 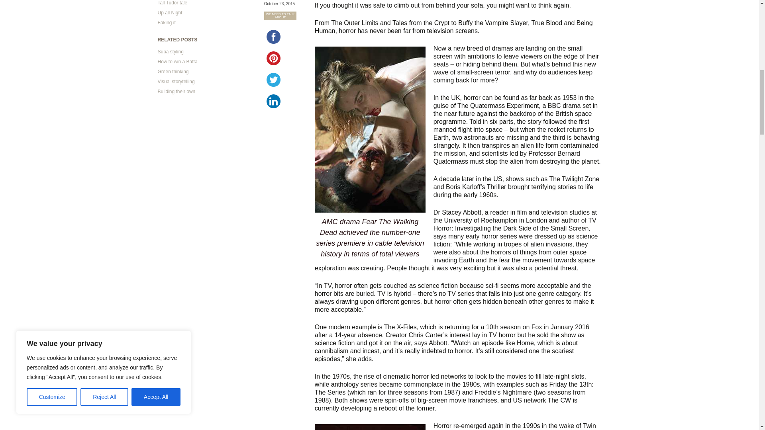 What do you see at coordinates (177, 91) in the screenshot?
I see `Building their own` at bounding box center [177, 91].